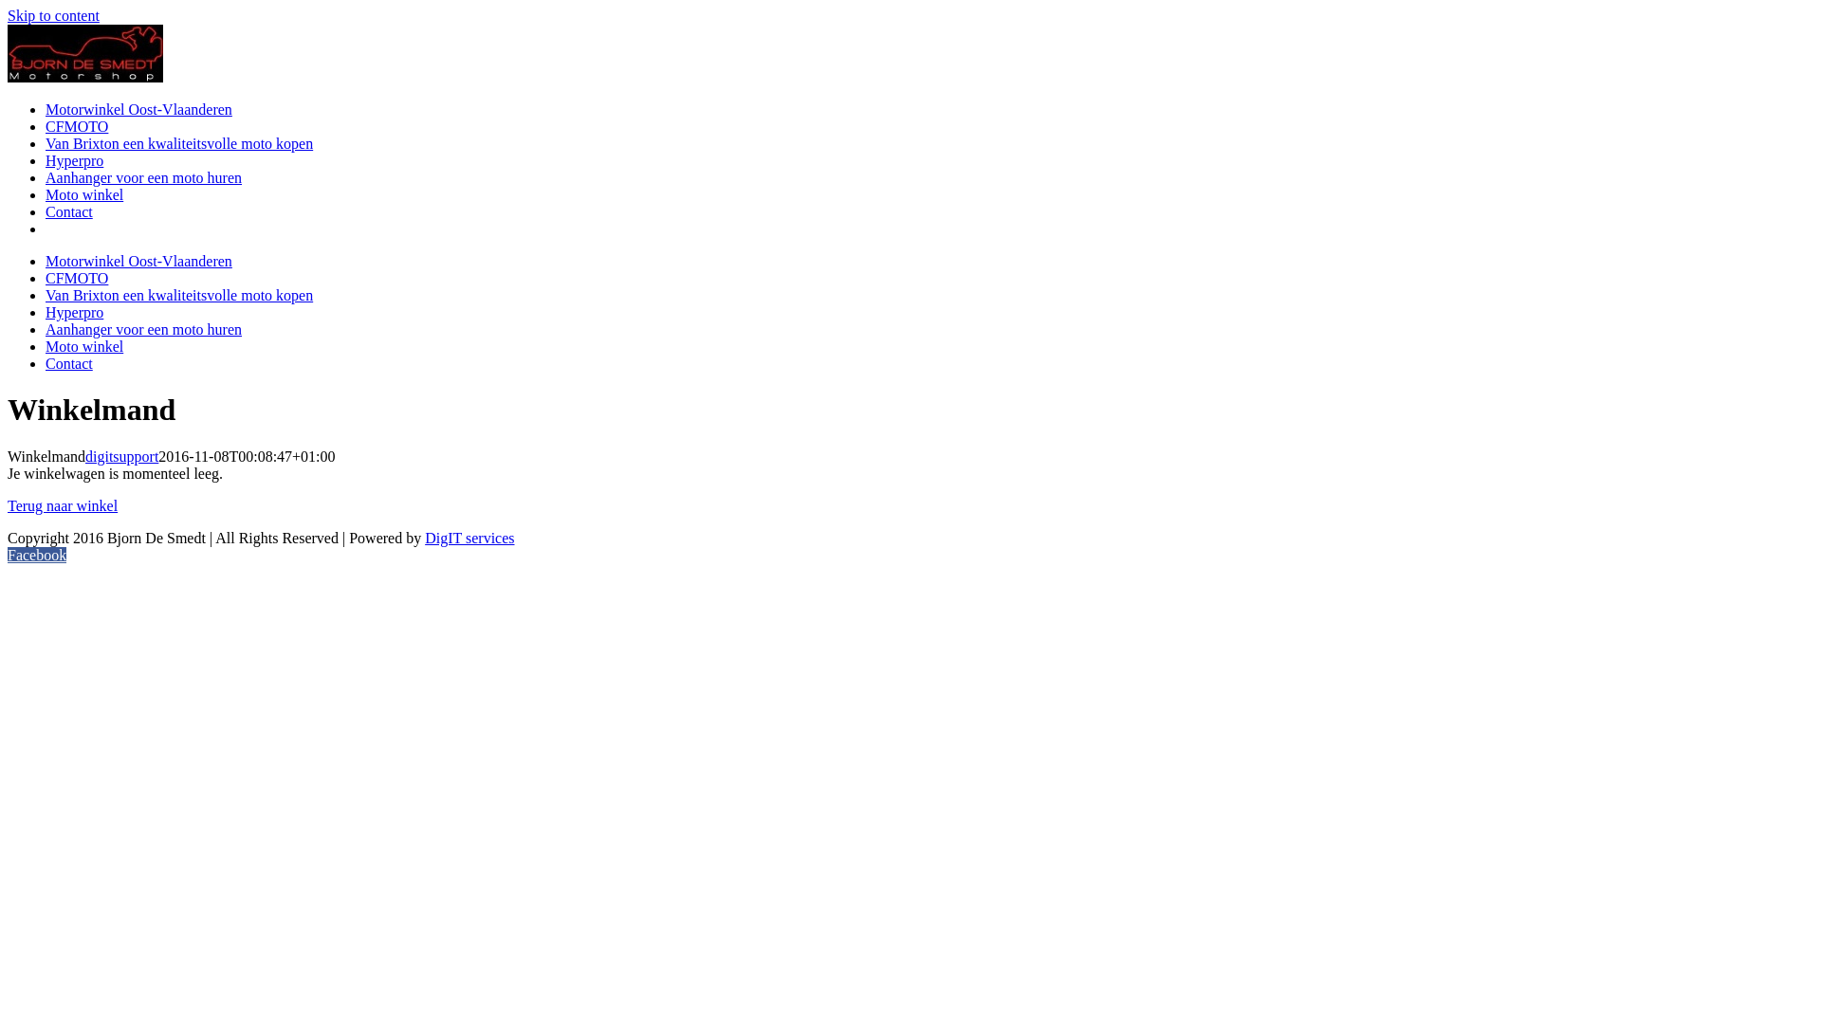 This screenshot has height=1024, width=1821. What do you see at coordinates (74, 161) in the screenshot?
I see `Hyperpro` at bounding box center [74, 161].